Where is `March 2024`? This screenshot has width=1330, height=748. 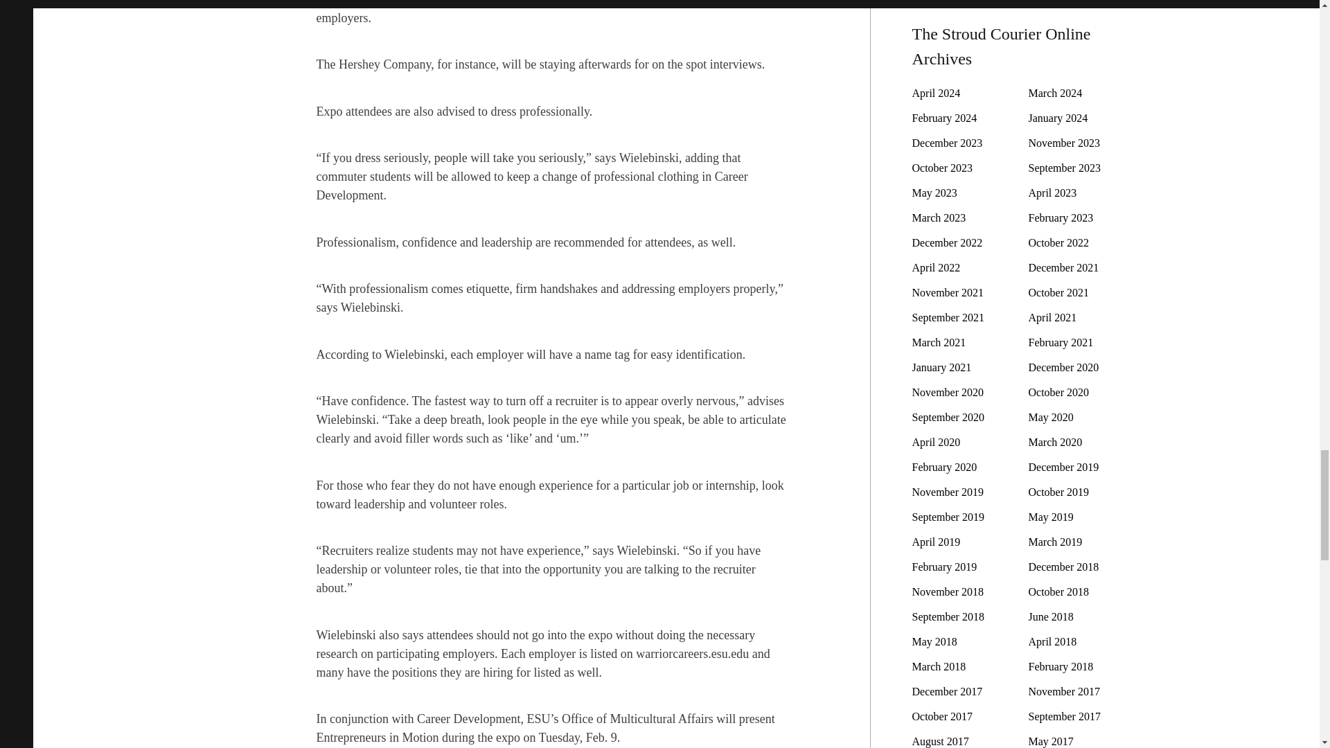 March 2024 is located at coordinates (1055, 93).